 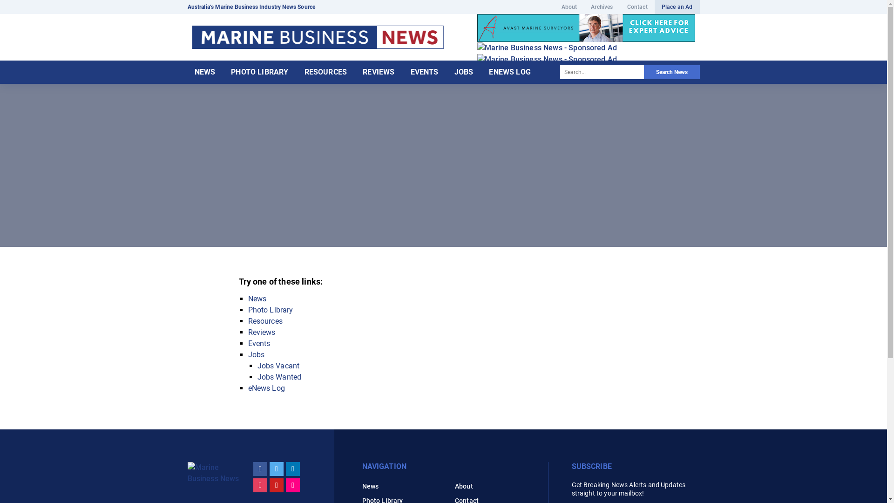 What do you see at coordinates (257, 299) in the screenshot?
I see `News` at bounding box center [257, 299].